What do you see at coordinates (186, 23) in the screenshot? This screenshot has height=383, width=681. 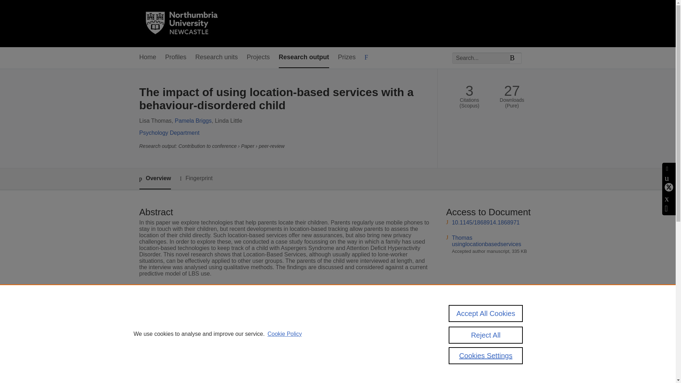 I see `Northumbria University Research Portal Home` at bounding box center [186, 23].